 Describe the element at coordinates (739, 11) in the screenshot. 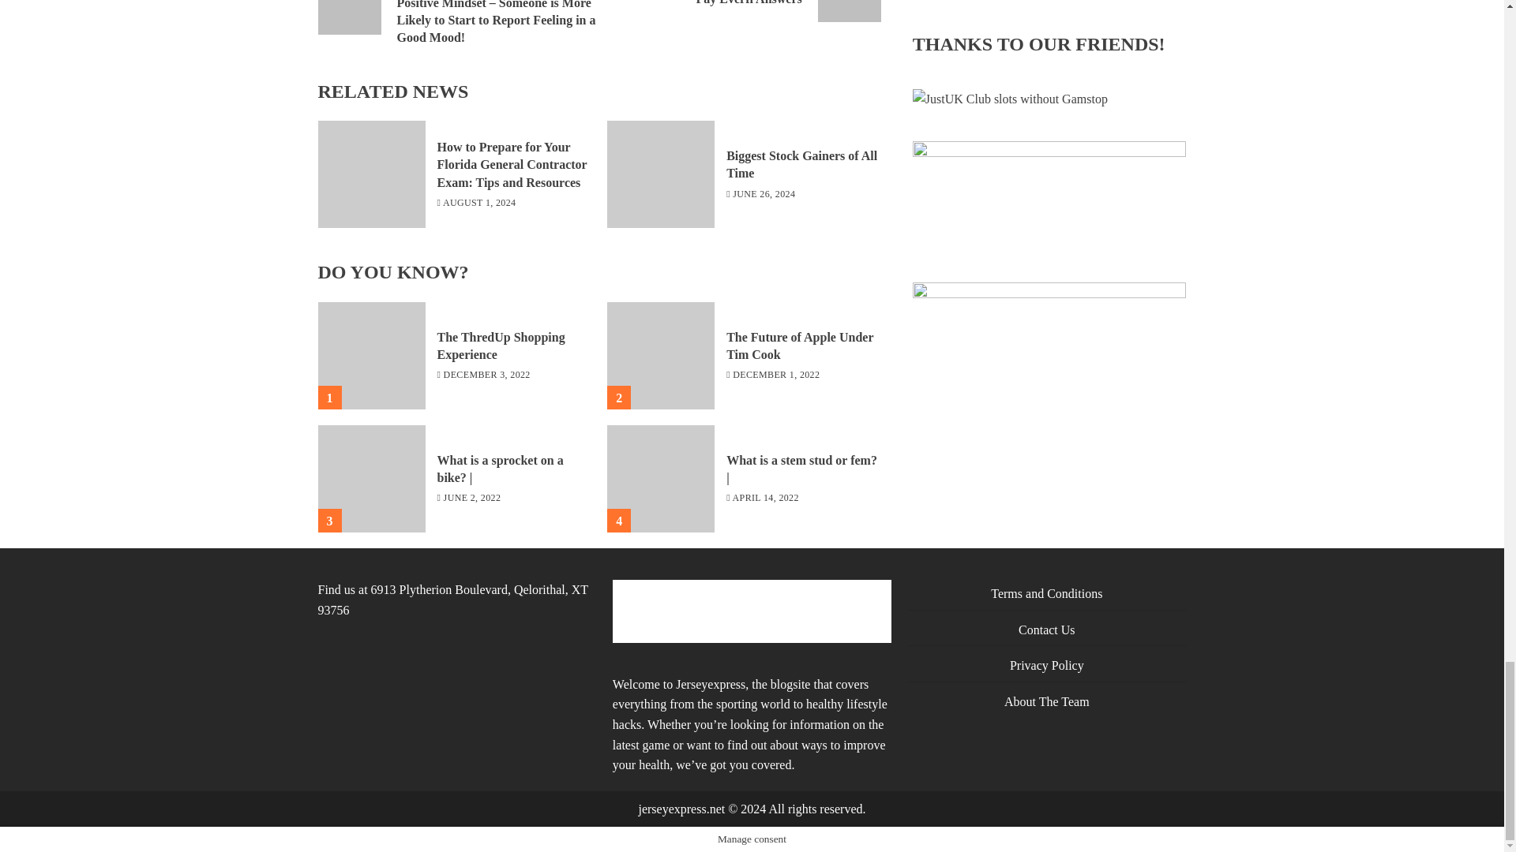

I see `The Future of Apple Under Tim Cook` at that location.